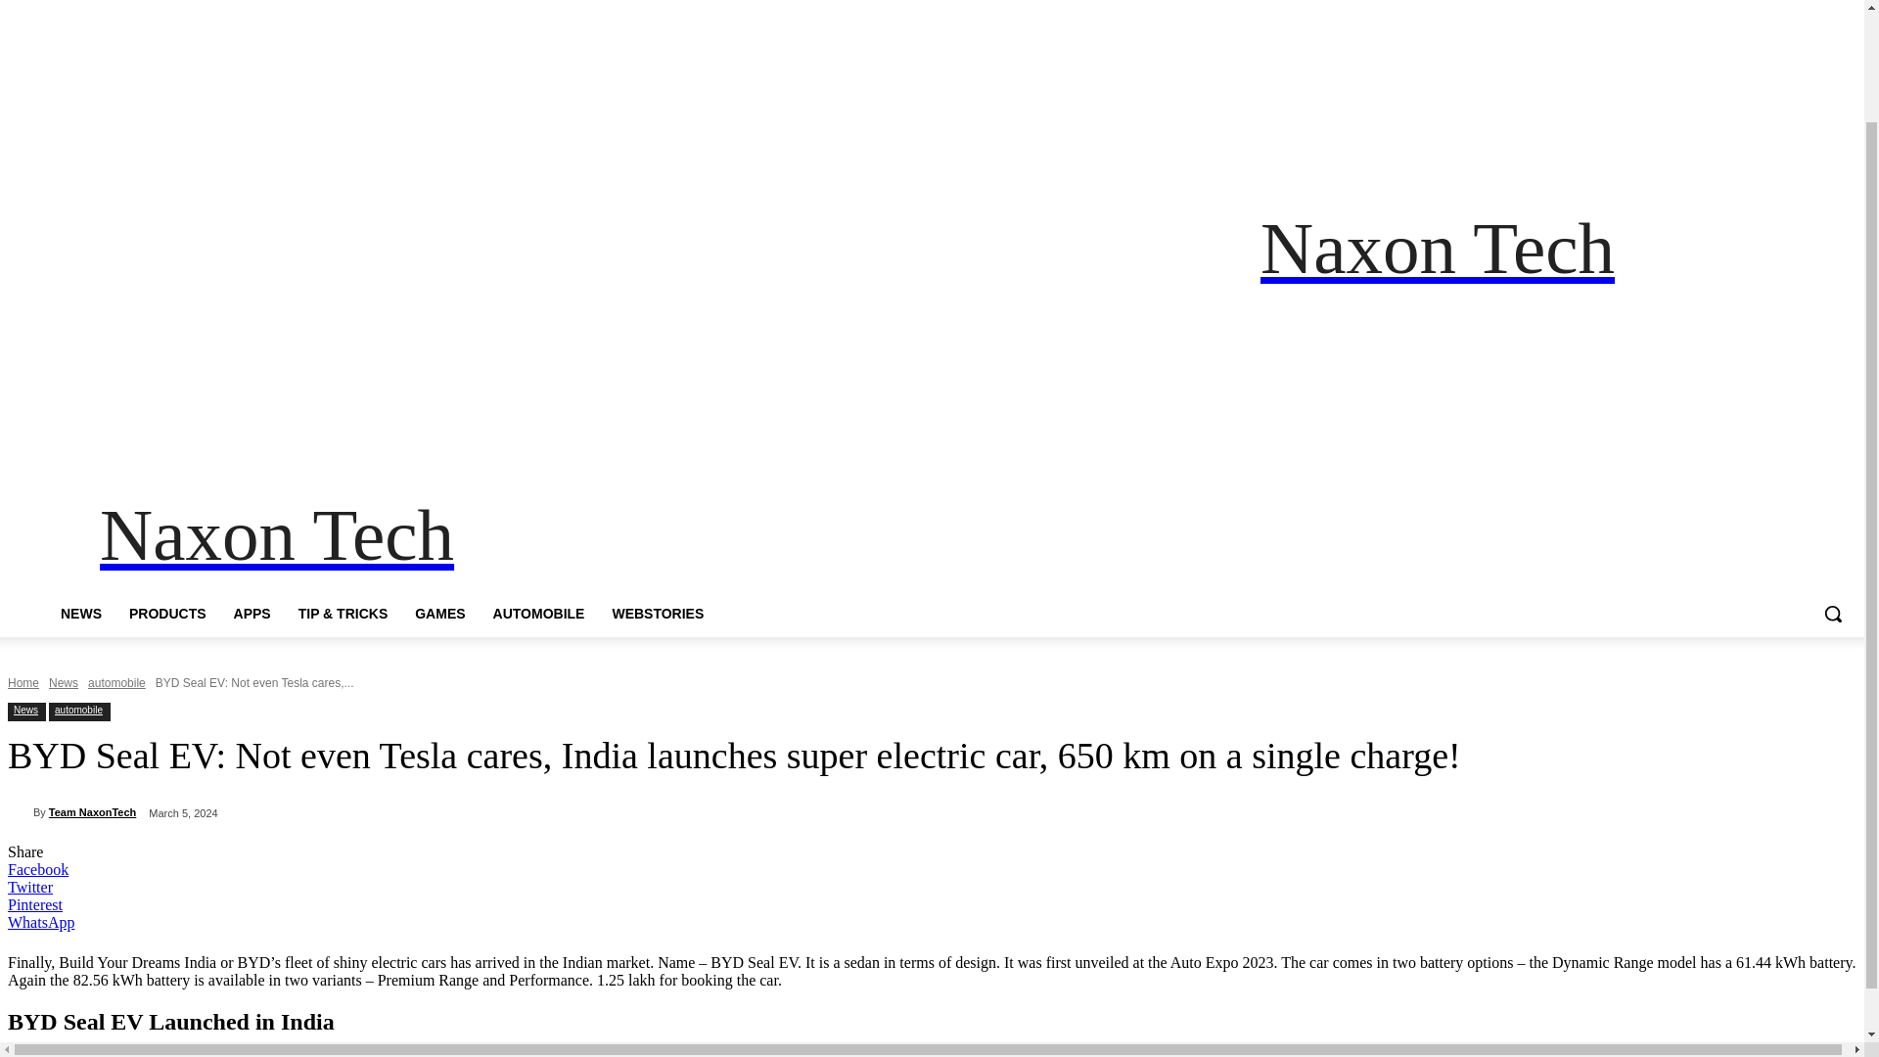  I want to click on Team NaxonTech, so click(92, 812).